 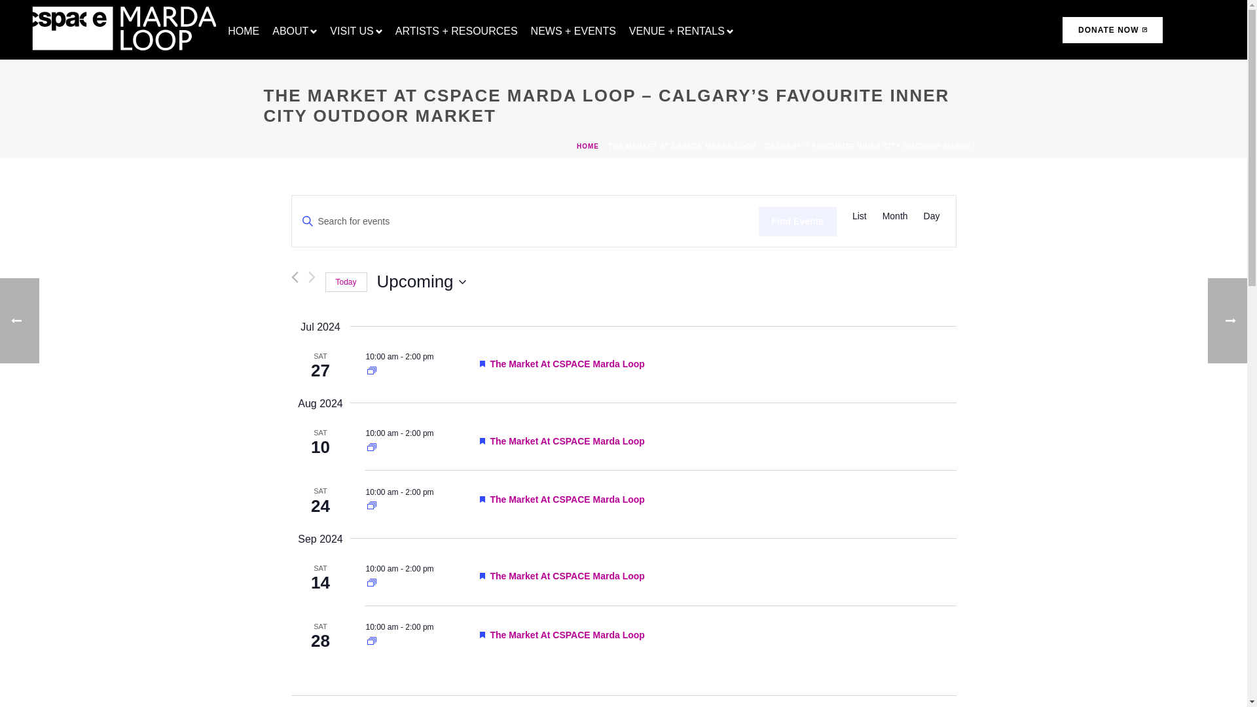 I want to click on Event Series, so click(x=371, y=640).